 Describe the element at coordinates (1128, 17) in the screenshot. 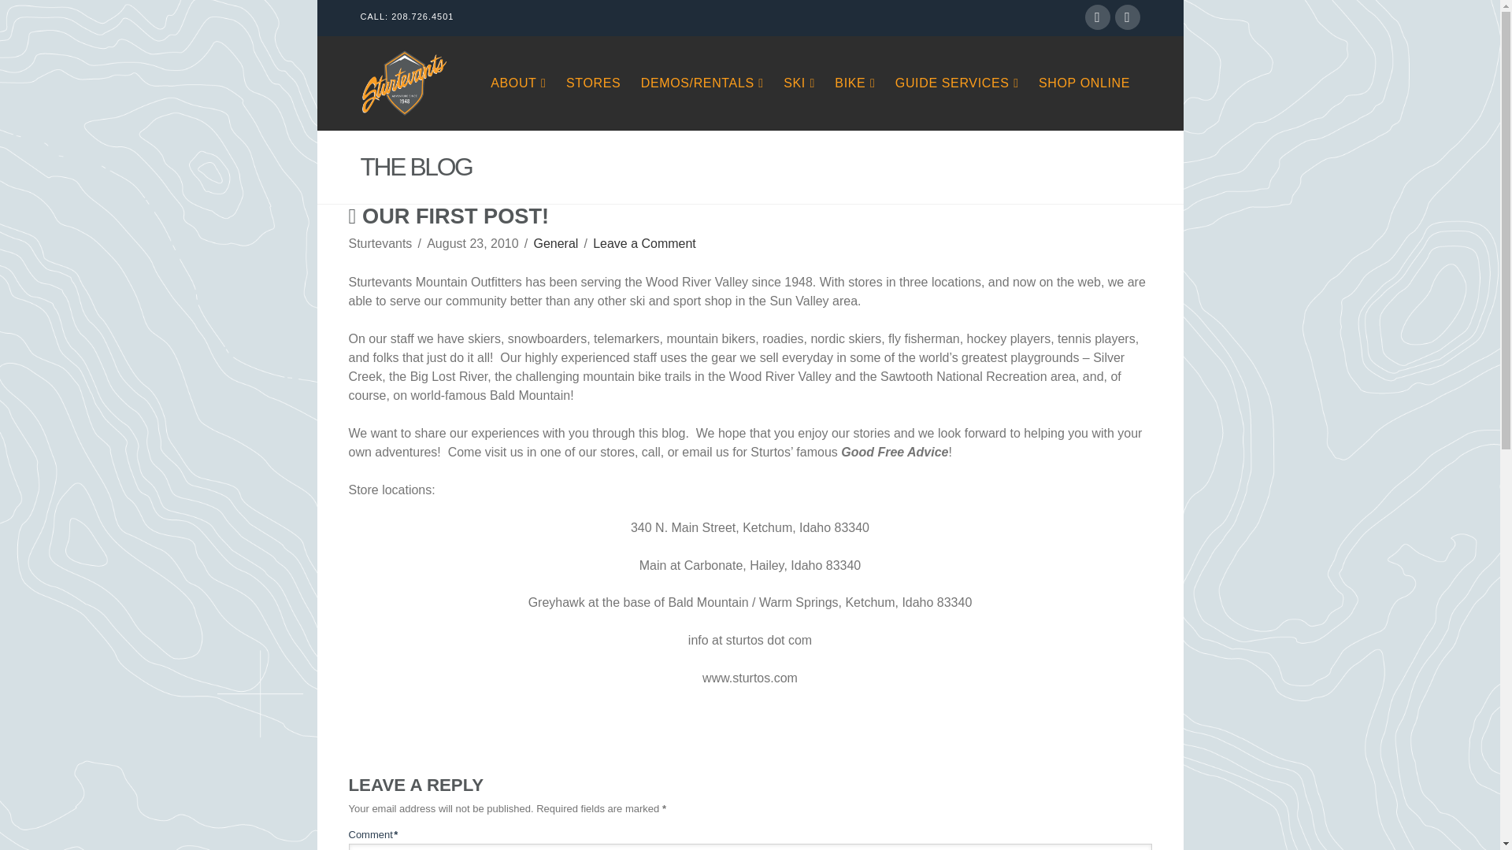

I see `Instagram` at that location.